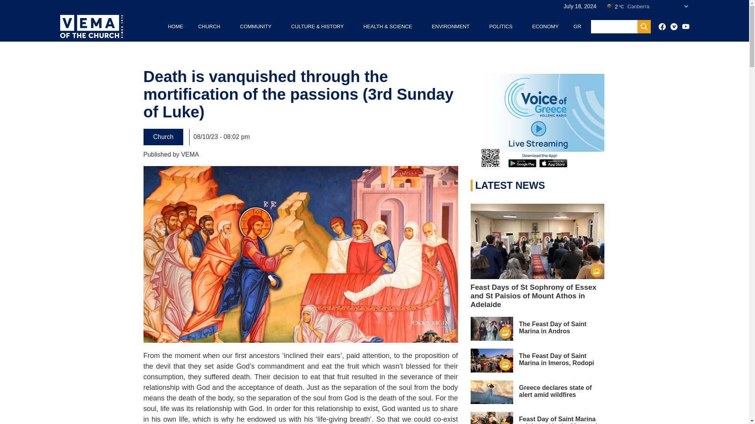  I want to click on POLITICS, so click(501, 26).